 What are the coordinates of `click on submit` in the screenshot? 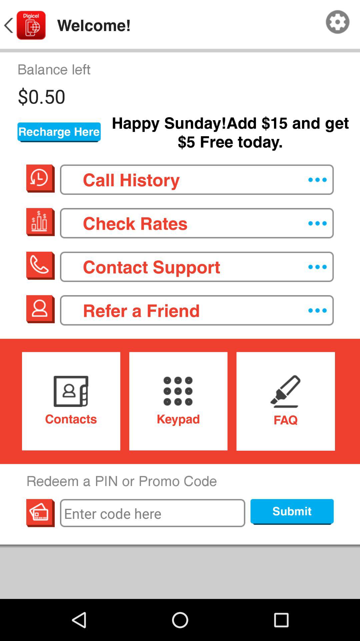 It's located at (292, 512).